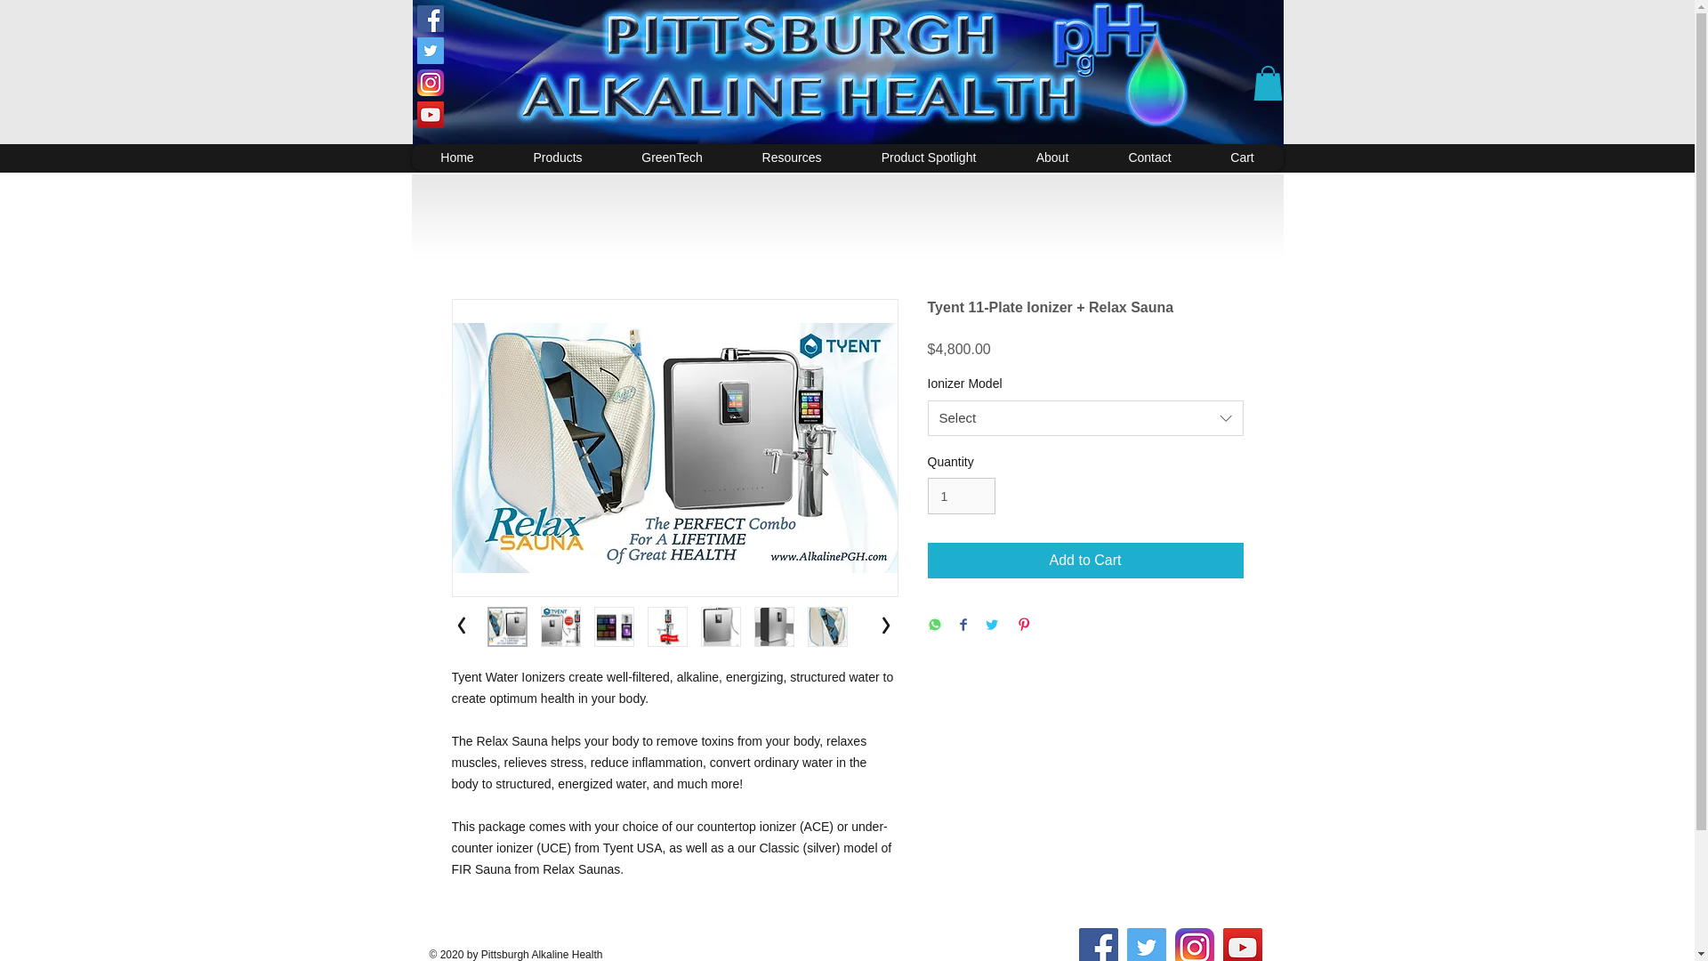 The width and height of the screenshot is (1708, 961). Describe the element at coordinates (928, 157) in the screenshot. I see `Product Spotlight` at that location.